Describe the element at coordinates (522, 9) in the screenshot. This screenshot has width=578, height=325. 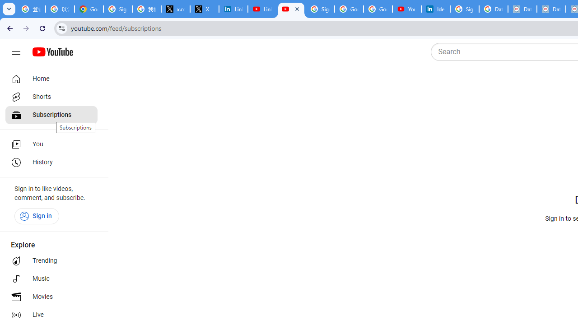
I see `Data Privacy Framework` at that location.